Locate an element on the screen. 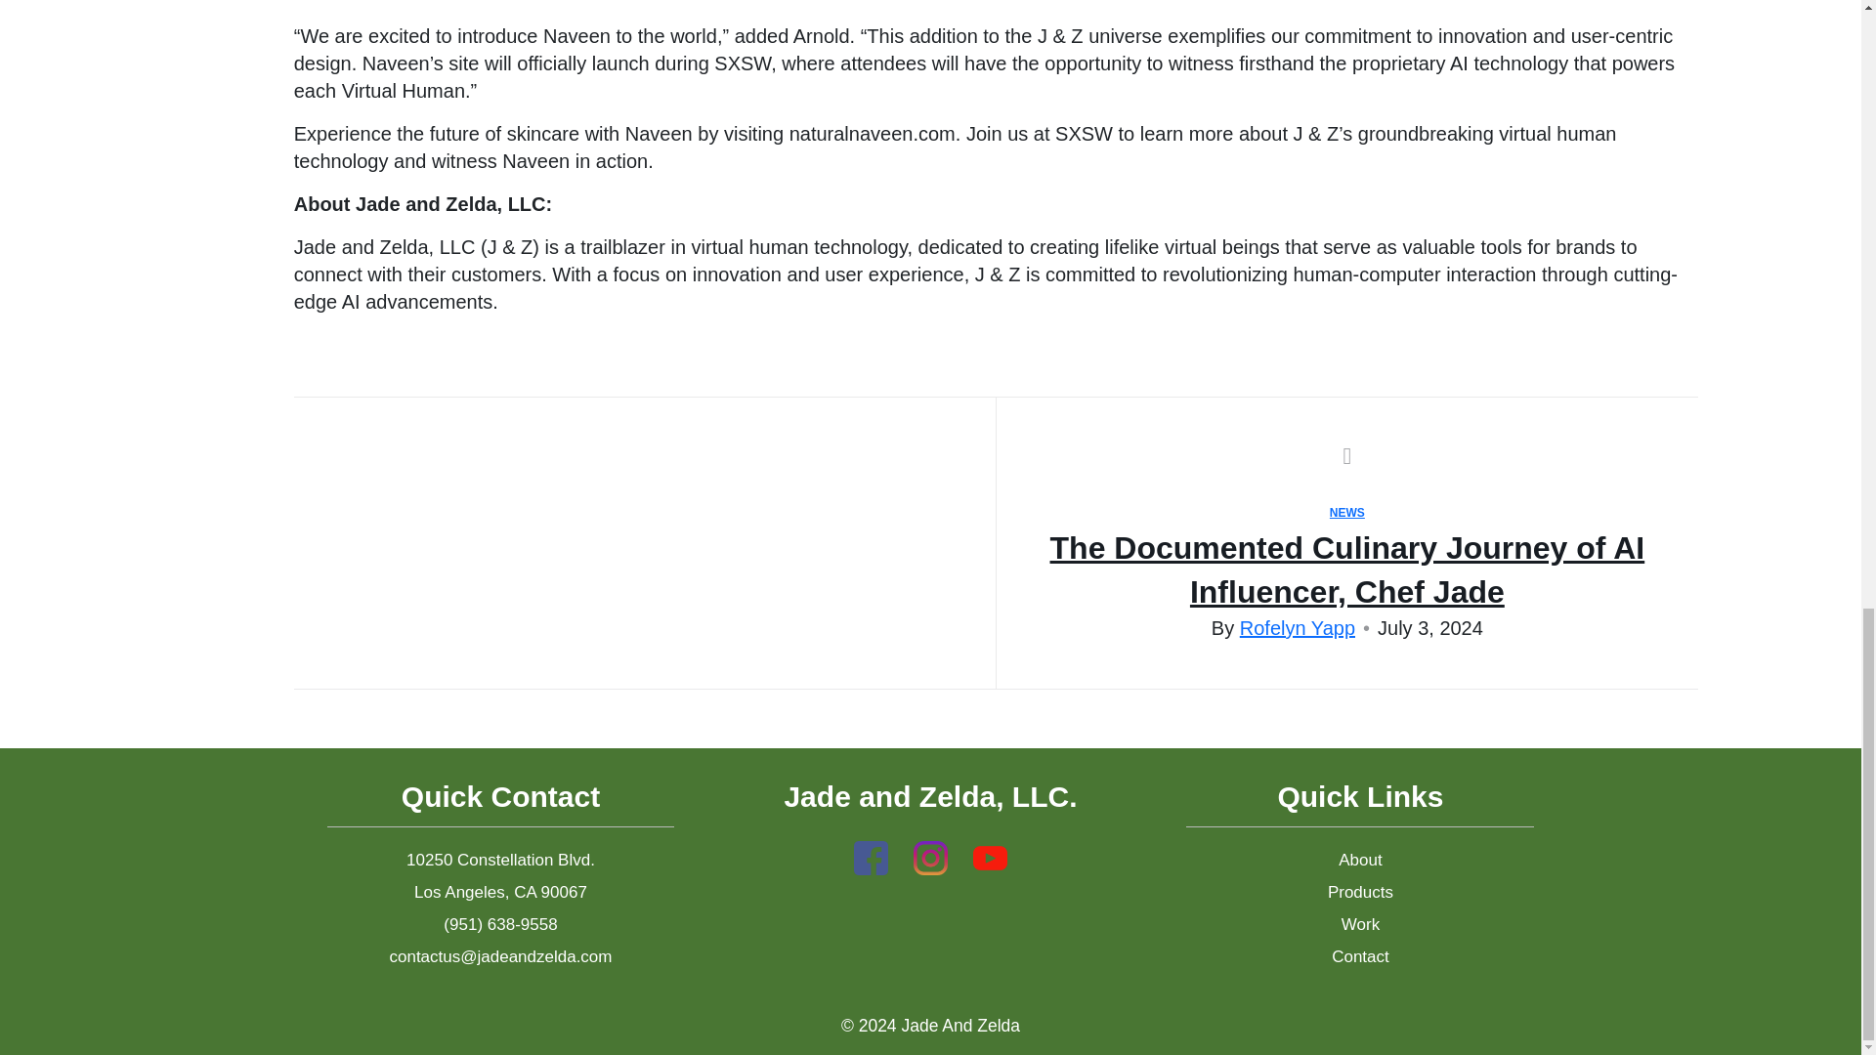  Work is located at coordinates (1360, 924).